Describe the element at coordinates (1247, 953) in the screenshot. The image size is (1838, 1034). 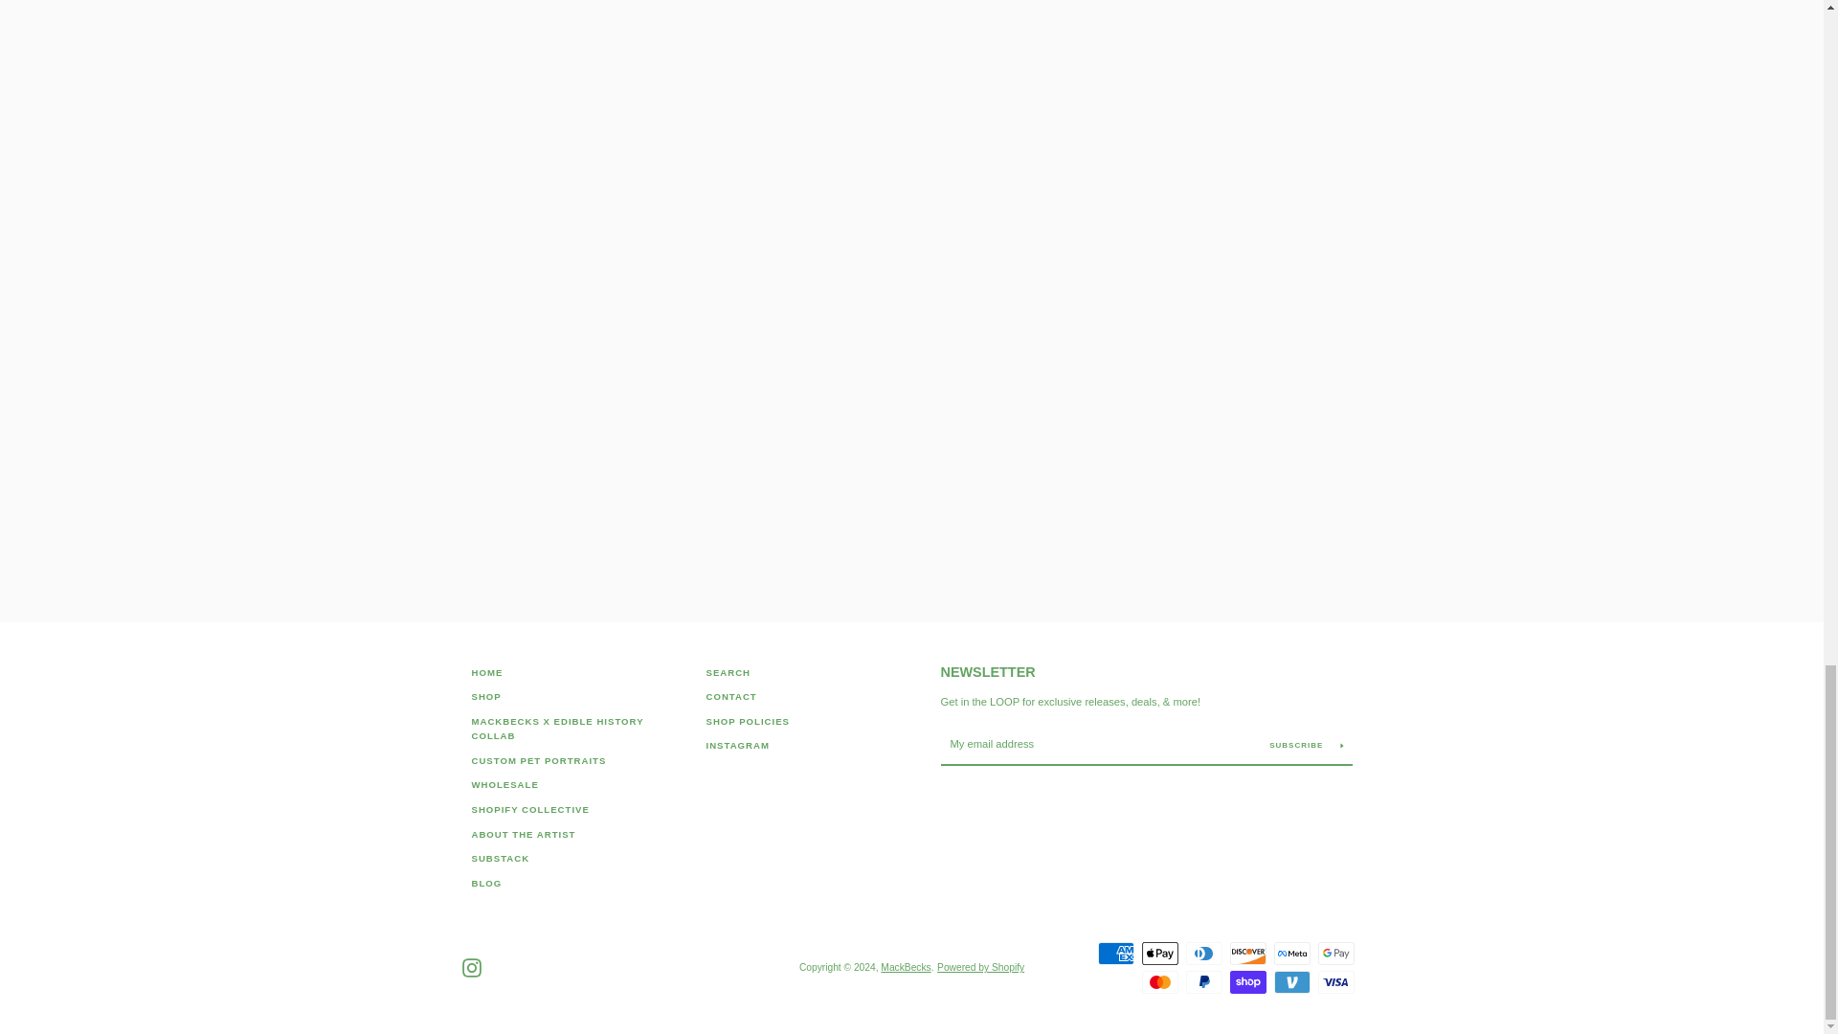
I see `Discover` at that location.